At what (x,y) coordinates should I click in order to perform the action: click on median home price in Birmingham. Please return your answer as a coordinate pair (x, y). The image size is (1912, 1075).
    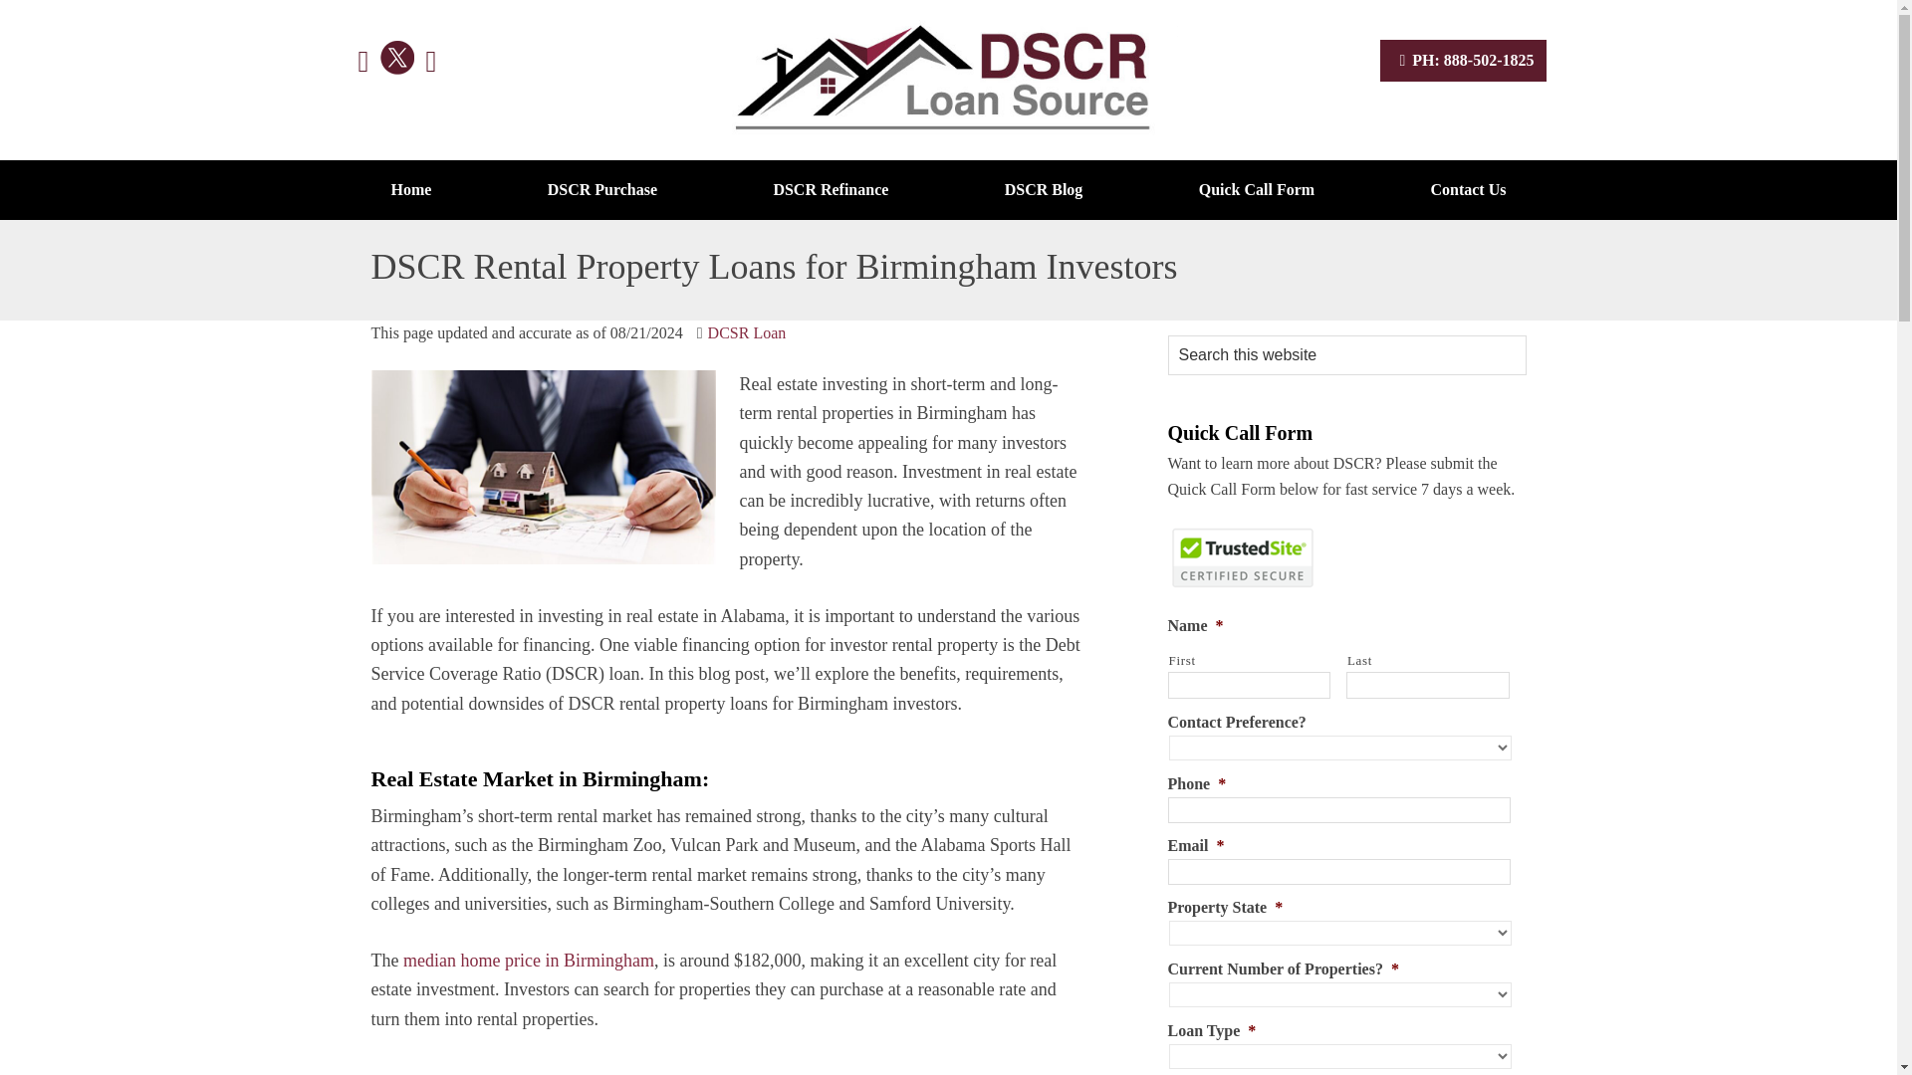
    Looking at the image, I should click on (528, 960).